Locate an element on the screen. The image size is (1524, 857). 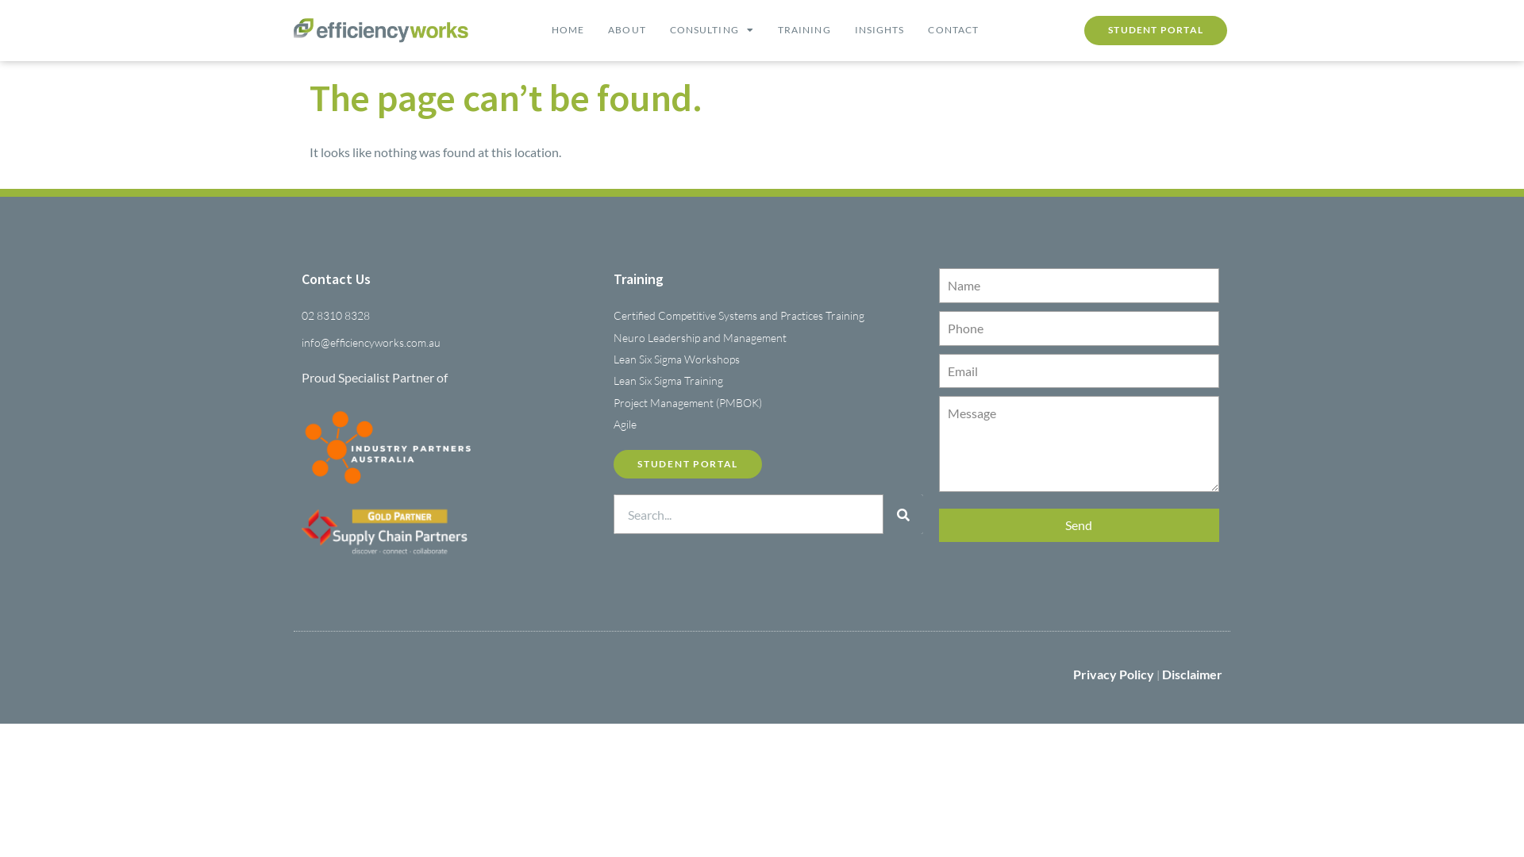
Disclaimer is located at coordinates (1192, 674).